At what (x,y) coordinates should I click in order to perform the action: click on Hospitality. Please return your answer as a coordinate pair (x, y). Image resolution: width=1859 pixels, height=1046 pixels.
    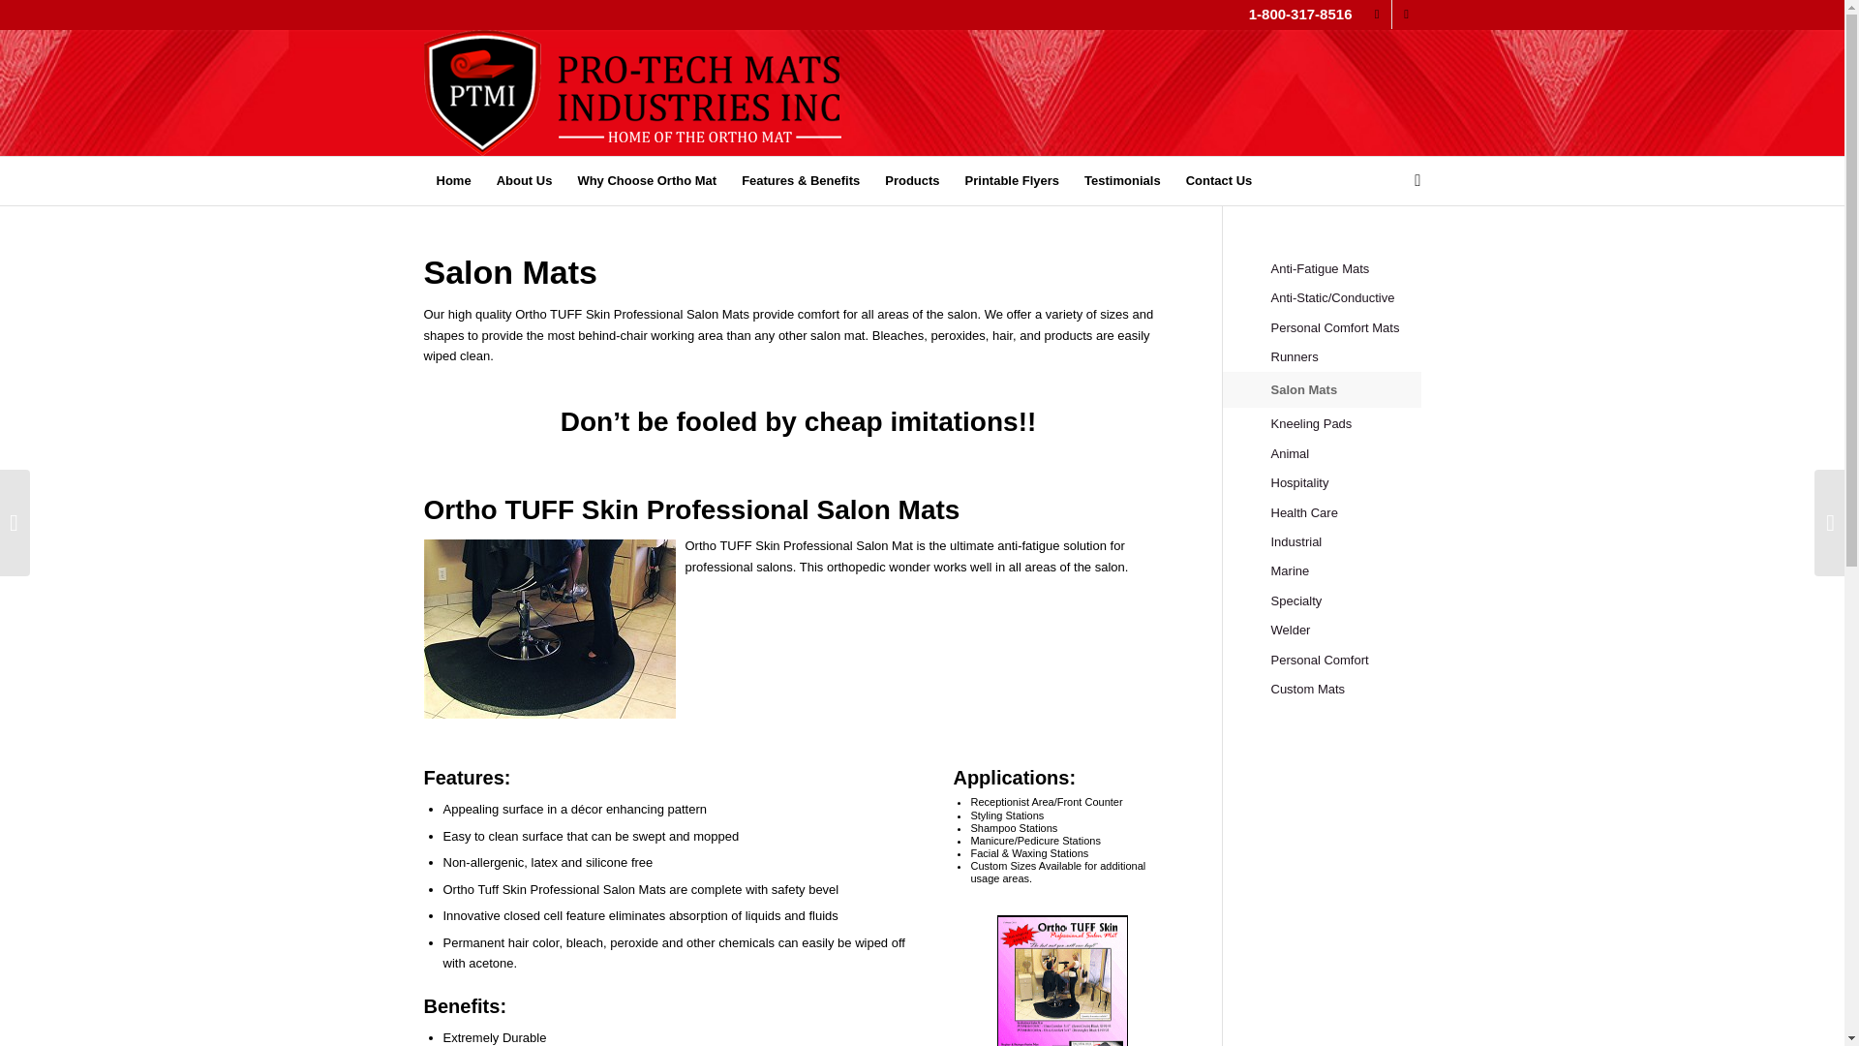
    Looking at the image, I should click on (1344, 482).